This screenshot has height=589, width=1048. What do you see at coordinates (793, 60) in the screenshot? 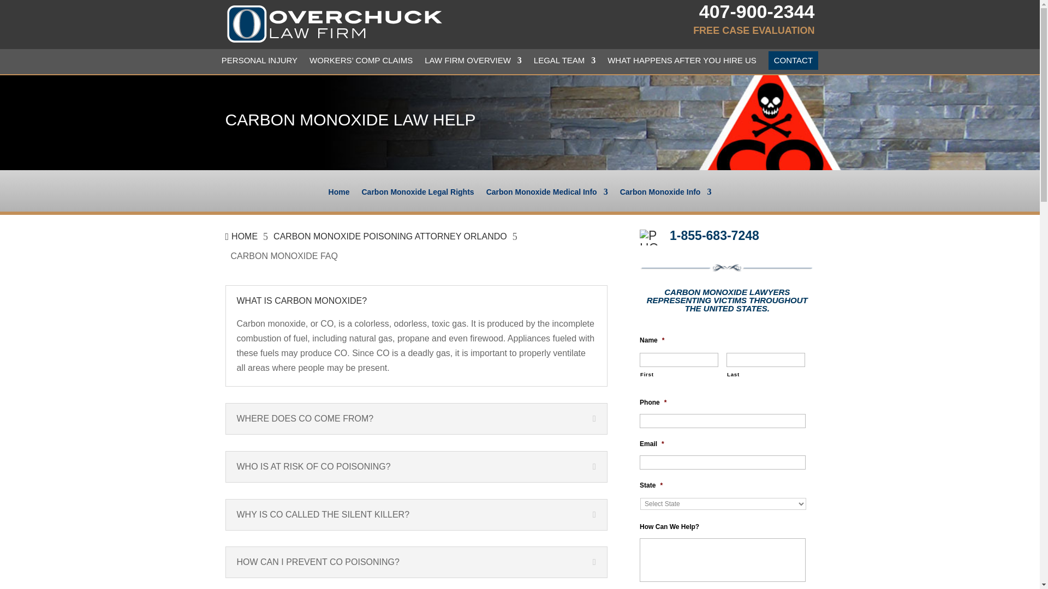
I see `CONTACT` at bounding box center [793, 60].